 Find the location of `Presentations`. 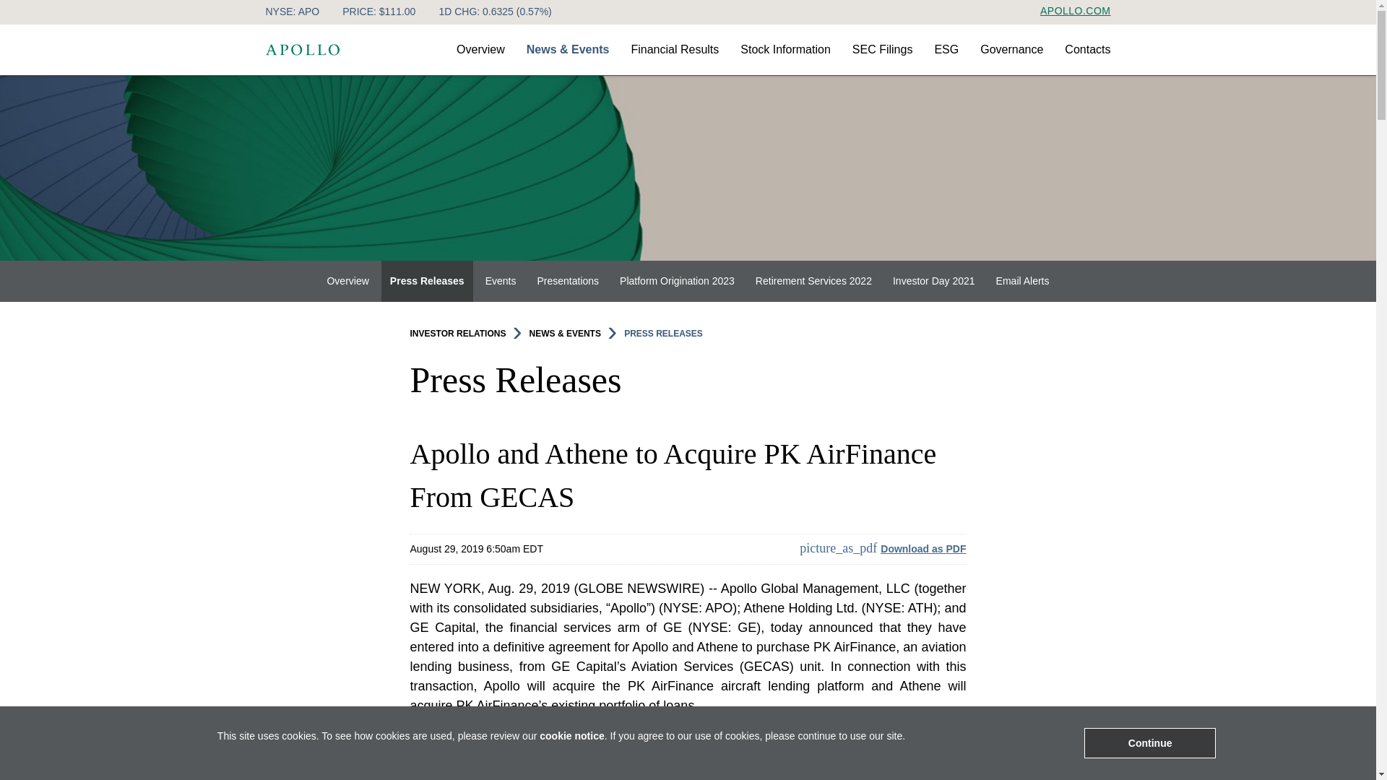

Presentations is located at coordinates (568, 280).